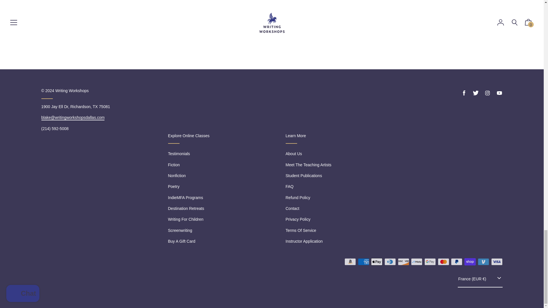 The width and height of the screenshot is (548, 308). I want to click on Writing Workshops on Facebook, so click(464, 93).